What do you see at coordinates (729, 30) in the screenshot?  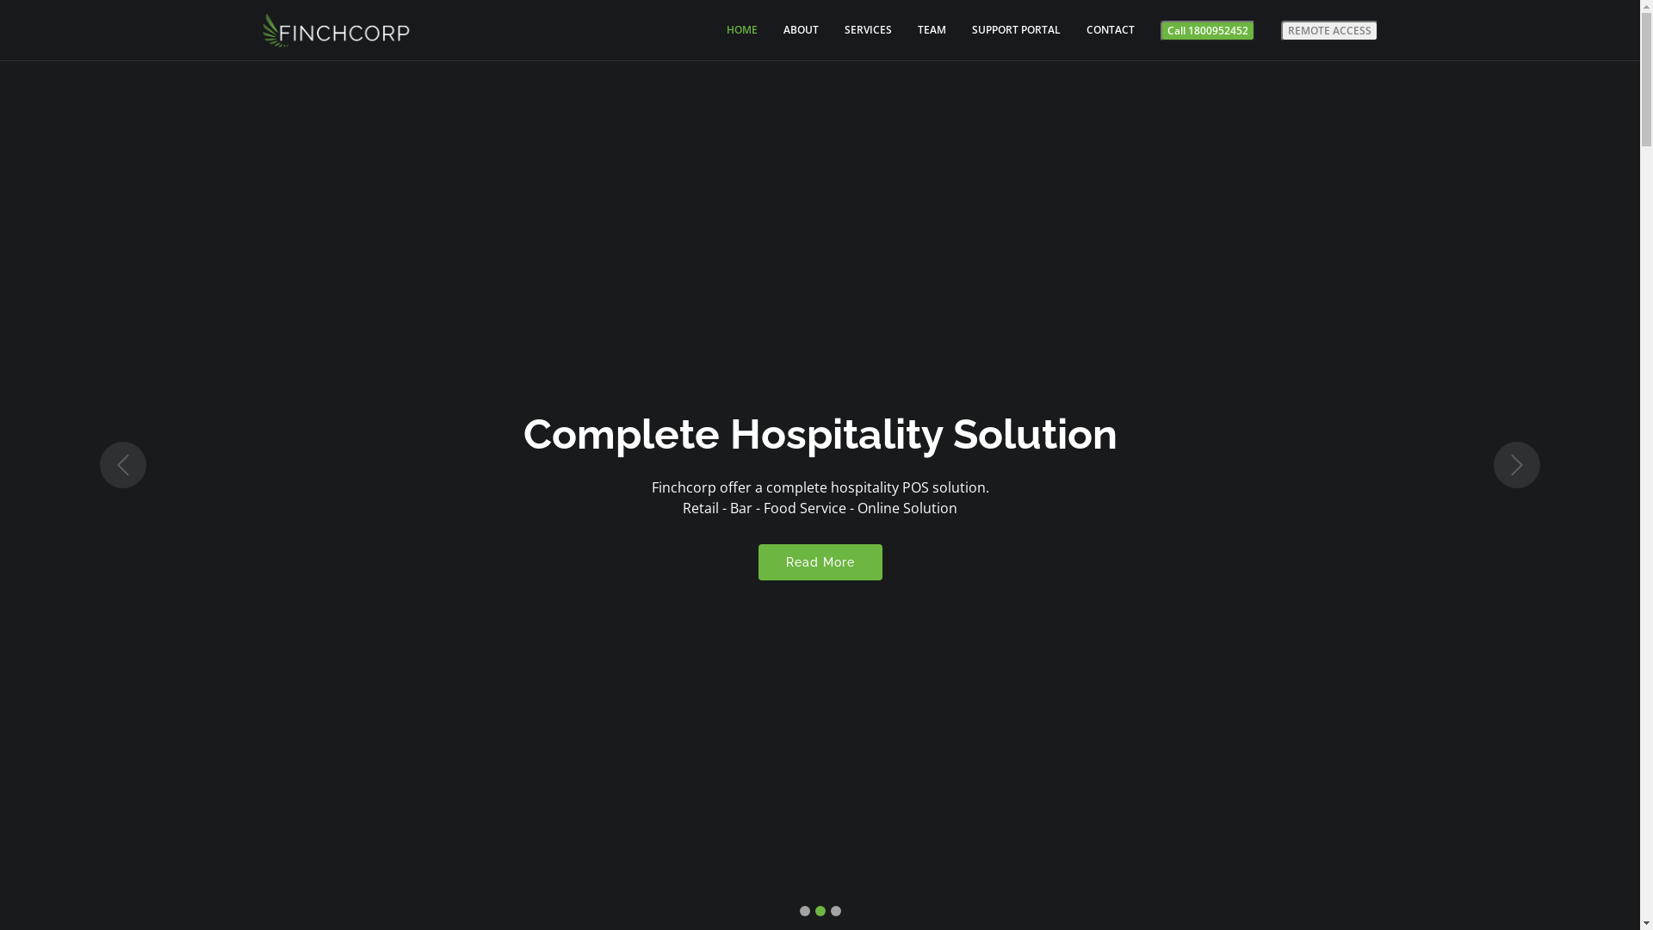 I see `HOME` at bounding box center [729, 30].